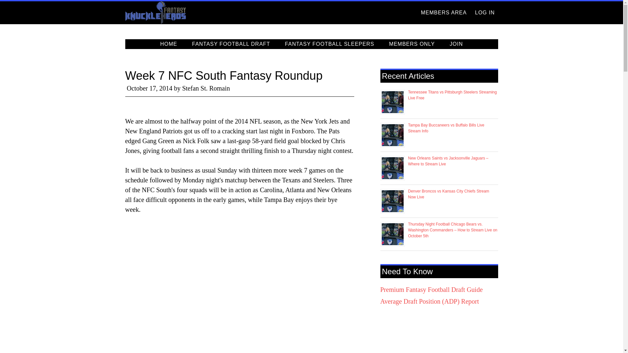  I want to click on Tennessee Titans vs Pittsburgh Steelers Streaming Live Free, so click(452, 95).